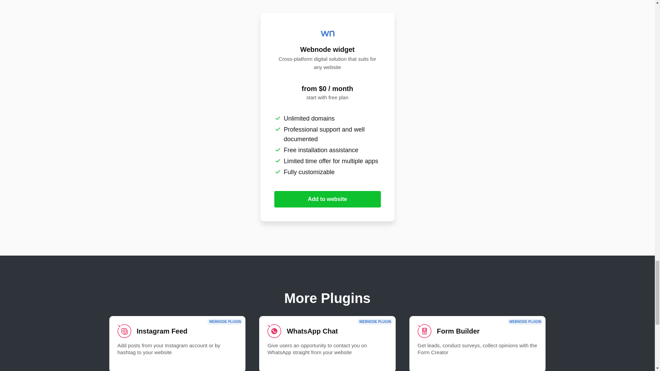  What do you see at coordinates (177, 344) in the screenshot?
I see `Instagram Feed` at bounding box center [177, 344].